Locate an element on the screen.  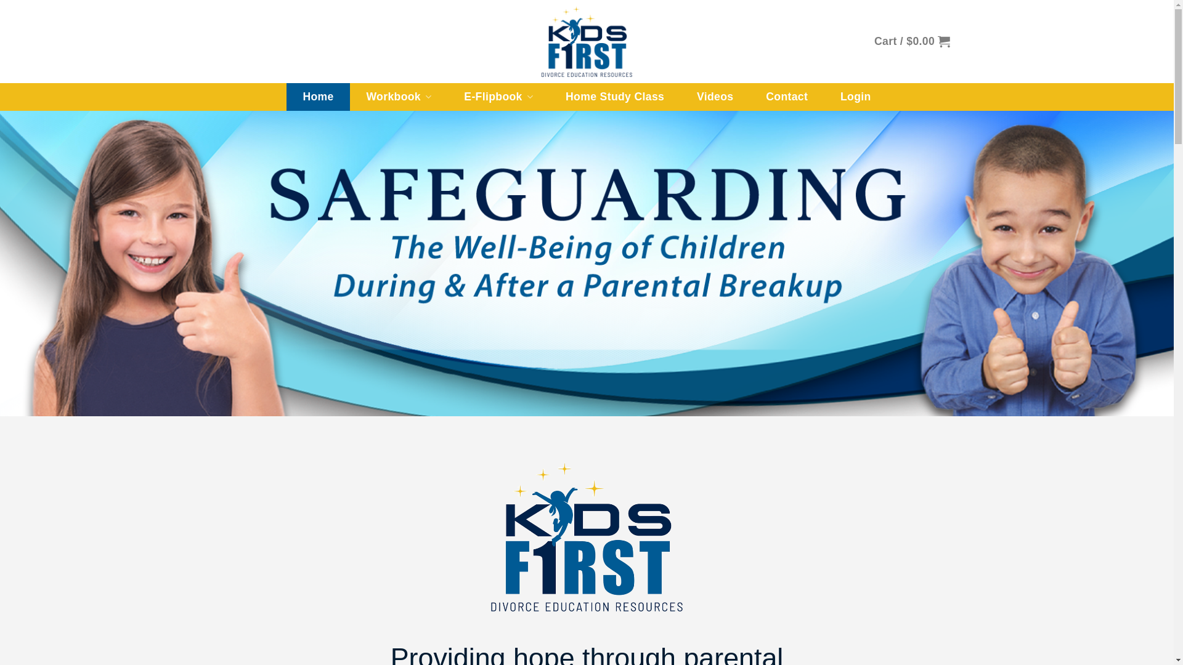
Contact is located at coordinates (787, 97).